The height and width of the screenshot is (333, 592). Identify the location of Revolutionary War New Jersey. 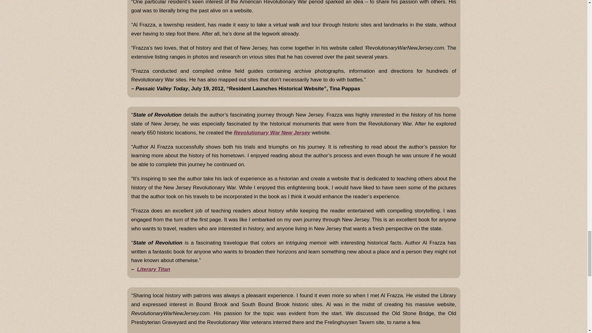
(272, 133).